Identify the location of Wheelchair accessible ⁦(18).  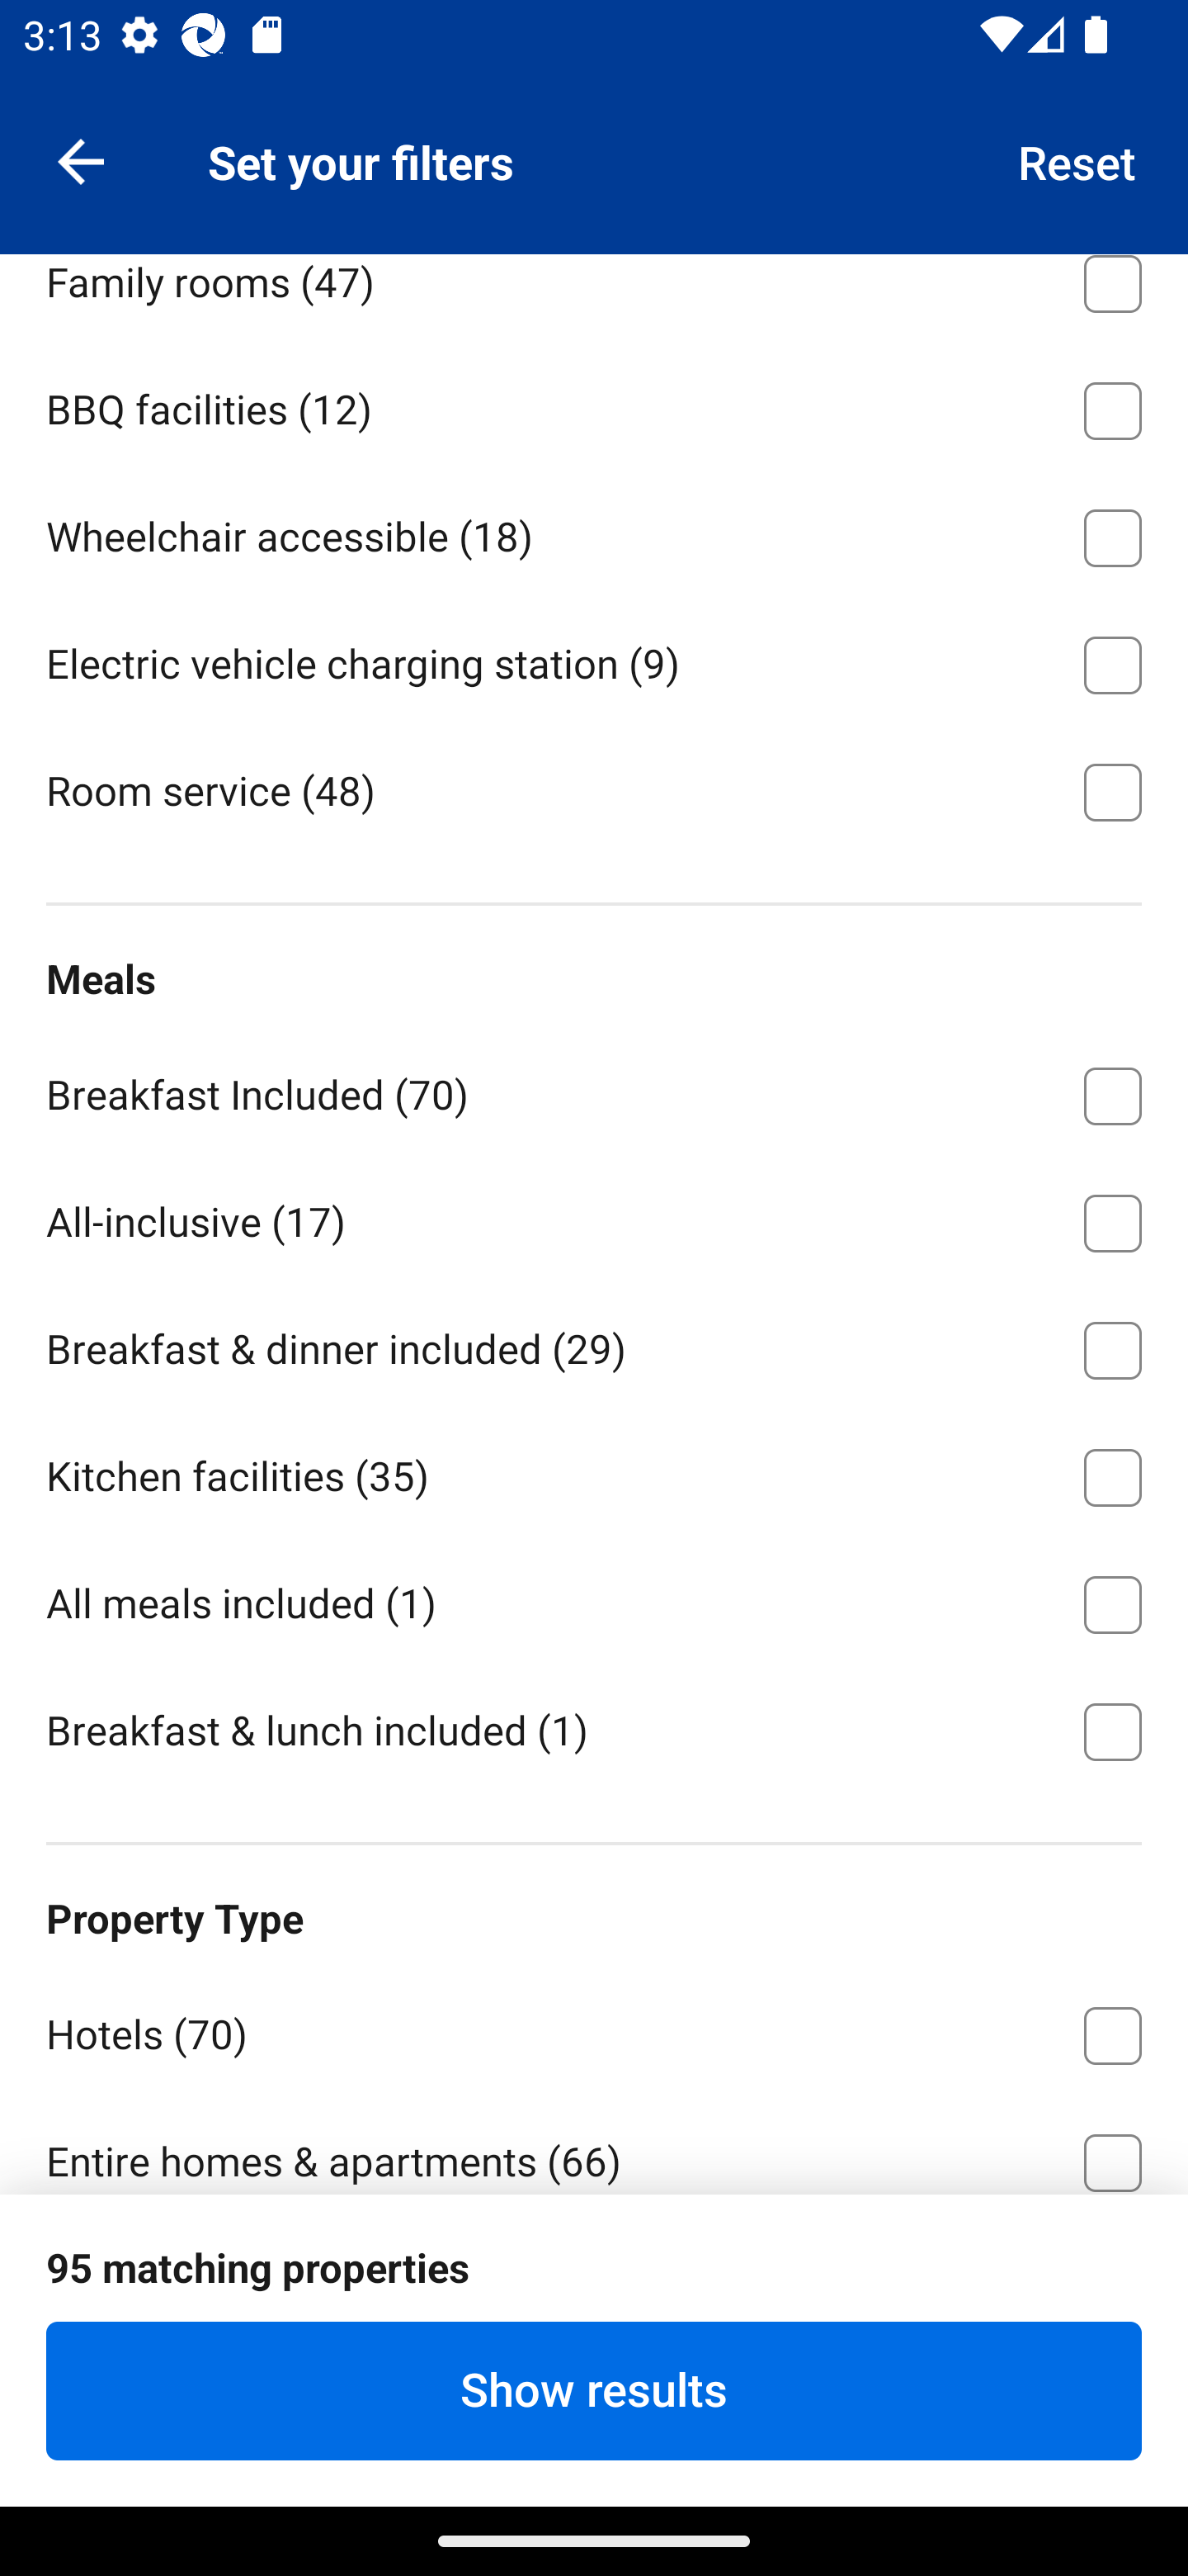
(594, 532).